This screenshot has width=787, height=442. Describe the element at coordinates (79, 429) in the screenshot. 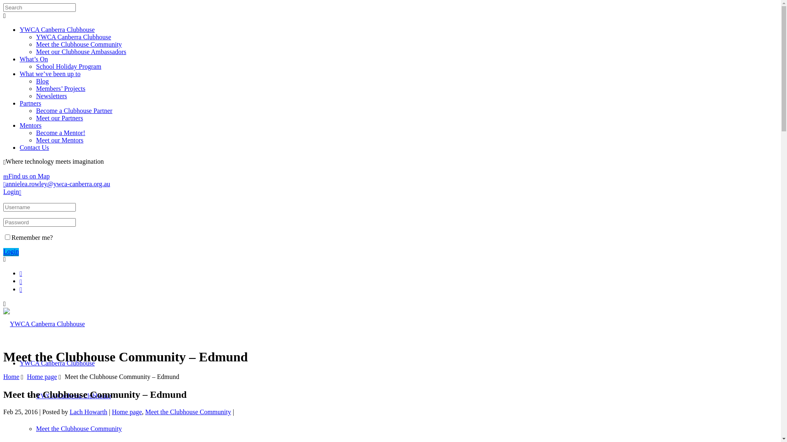

I see `Meet the Clubhouse Community` at that location.